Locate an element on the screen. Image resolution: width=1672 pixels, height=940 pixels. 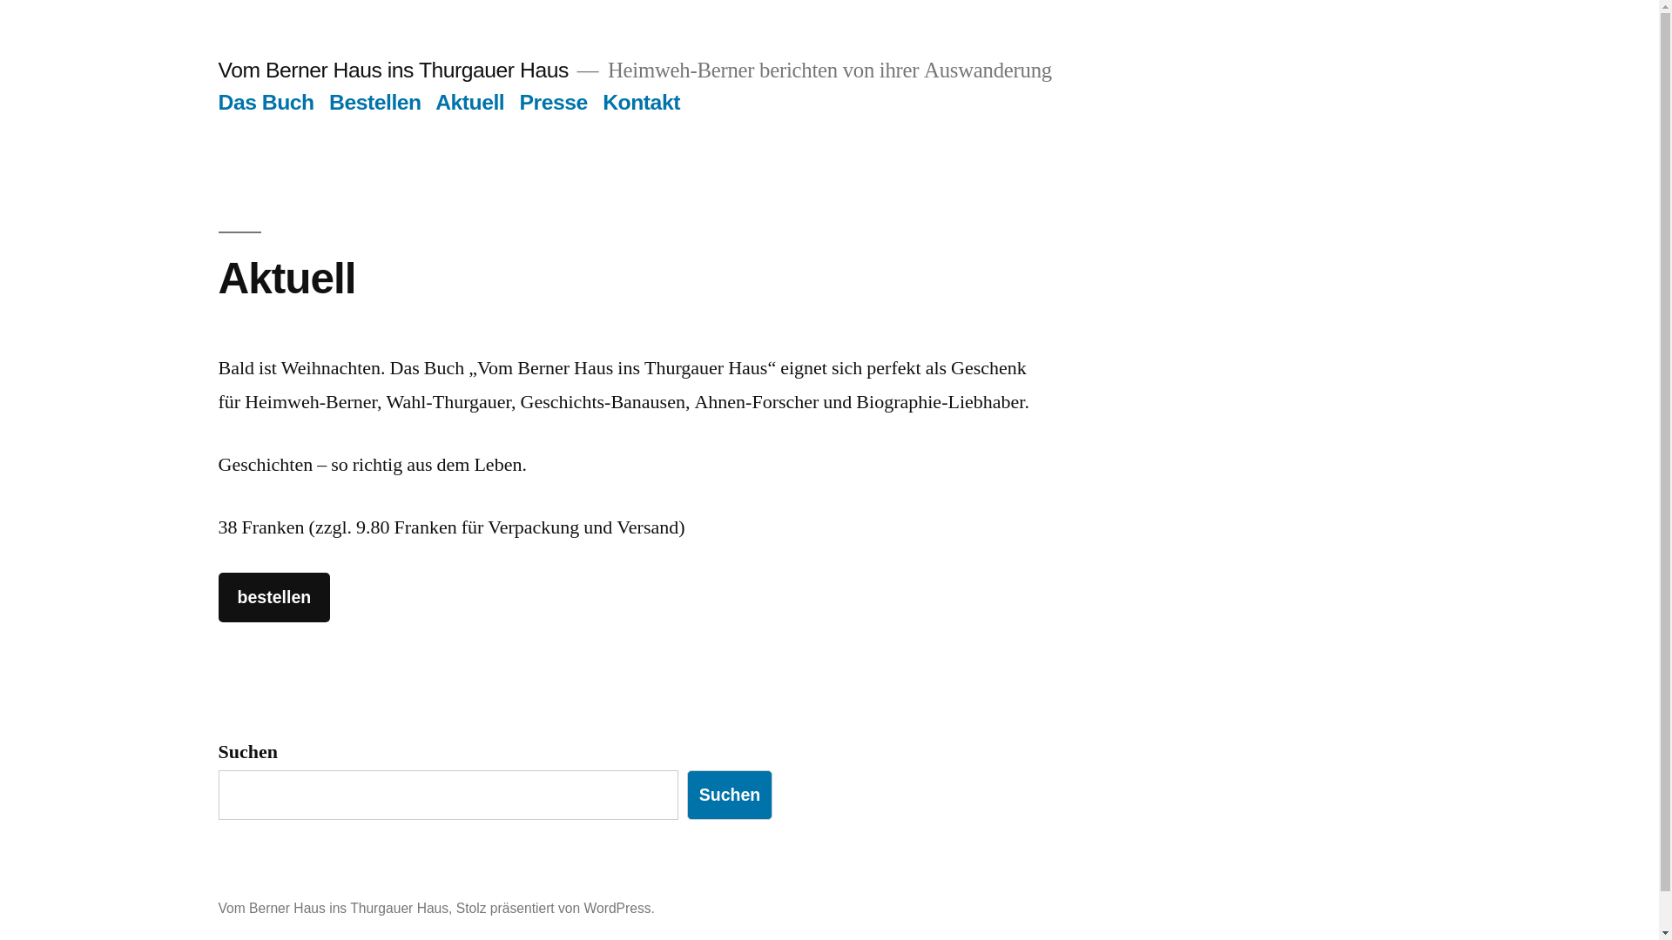
Vom Berner Haus ins Thurgauer Haus is located at coordinates (393, 70).